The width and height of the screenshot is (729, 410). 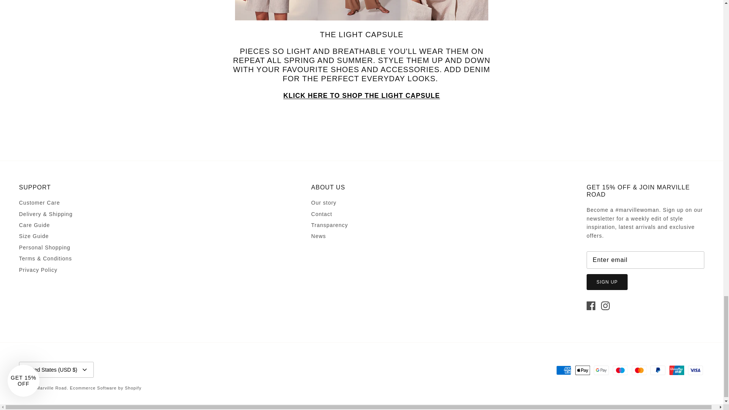 I want to click on Union Pay, so click(x=677, y=371).